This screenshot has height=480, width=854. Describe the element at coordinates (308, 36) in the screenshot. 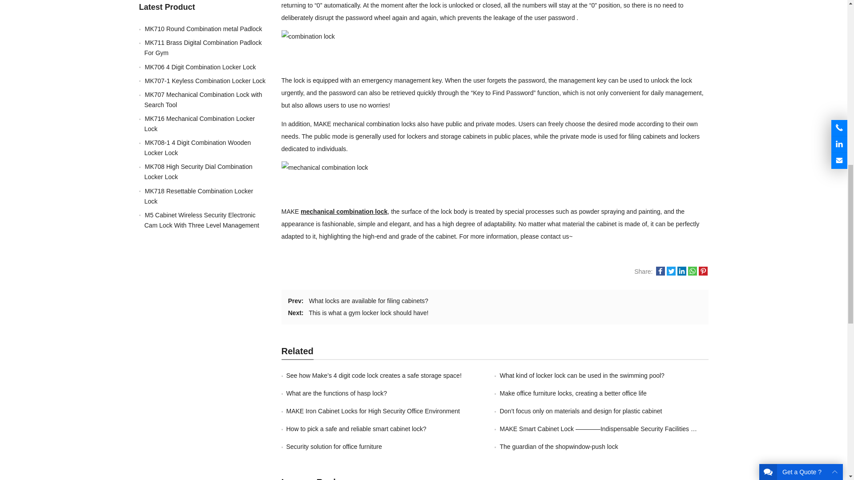

I see `combination lock` at that location.